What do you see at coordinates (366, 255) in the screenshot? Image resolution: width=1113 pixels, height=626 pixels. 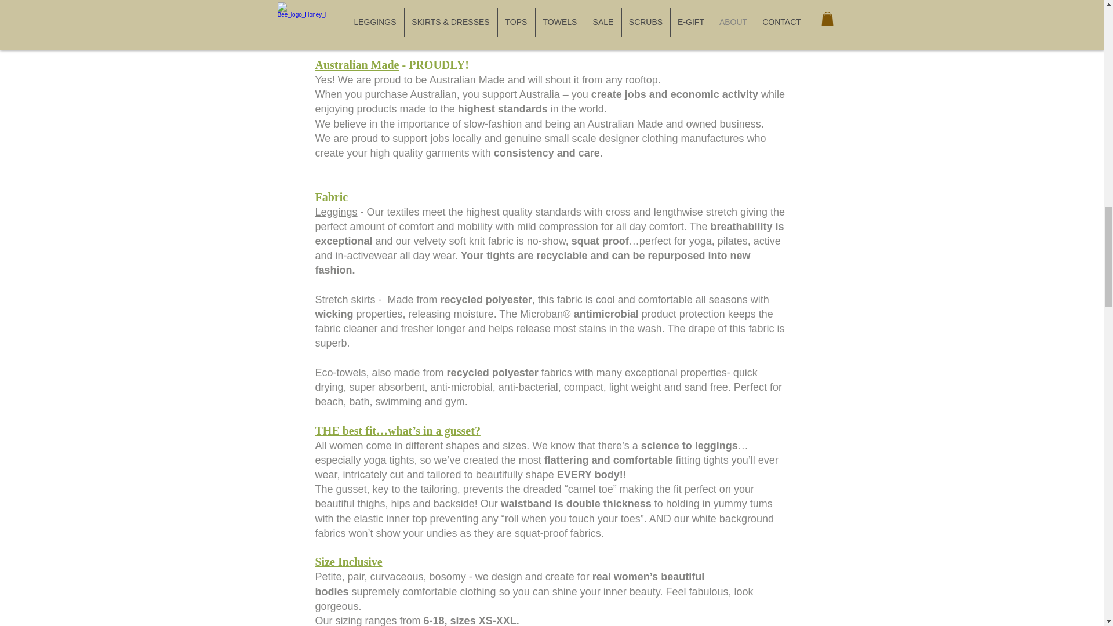 I see `in-activewear` at bounding box center [366, 255].